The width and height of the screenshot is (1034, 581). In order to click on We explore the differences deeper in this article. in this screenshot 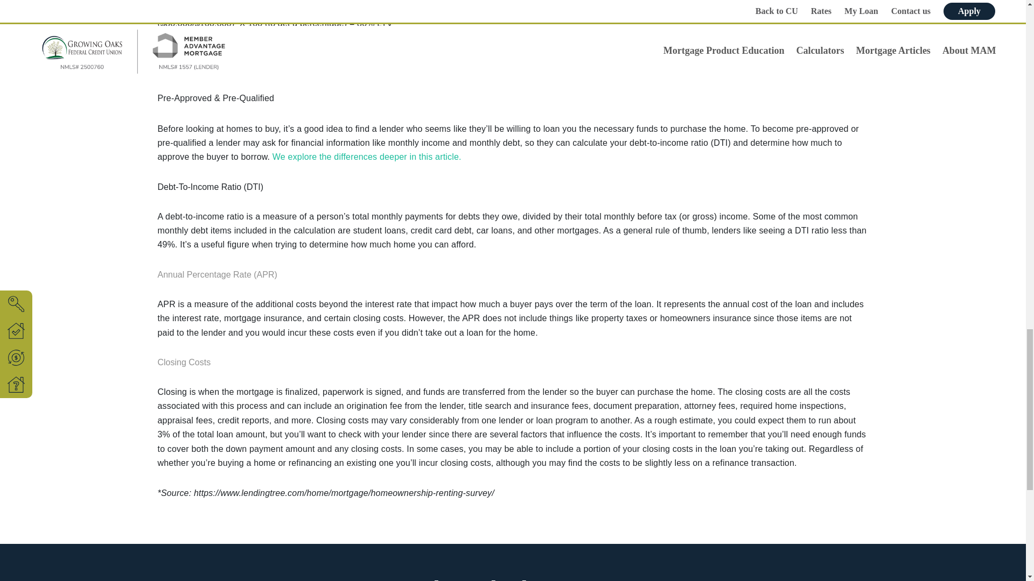, I will do `click(367, 157)`.